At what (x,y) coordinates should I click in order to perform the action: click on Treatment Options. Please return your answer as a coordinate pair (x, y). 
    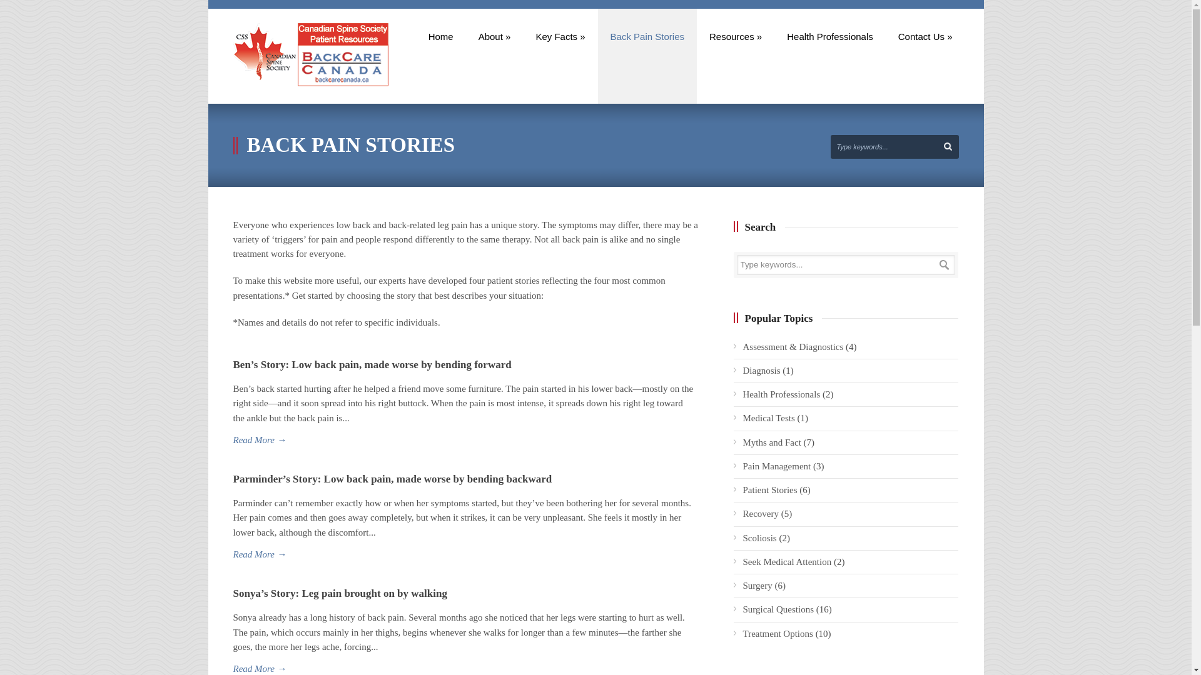
    Looking at the image, I should click on (778, 634).